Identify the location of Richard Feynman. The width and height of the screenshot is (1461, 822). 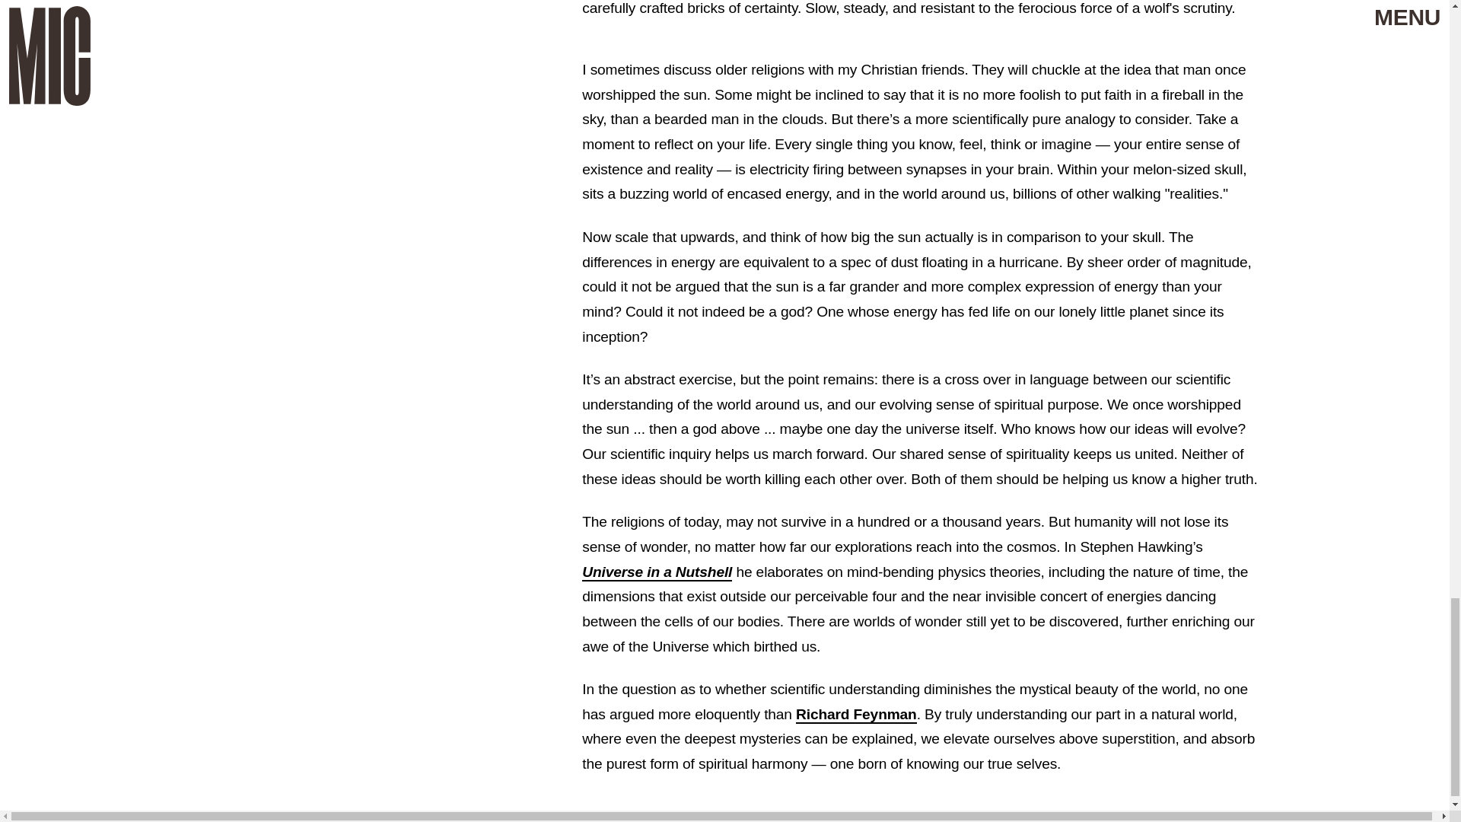
(857, 715).